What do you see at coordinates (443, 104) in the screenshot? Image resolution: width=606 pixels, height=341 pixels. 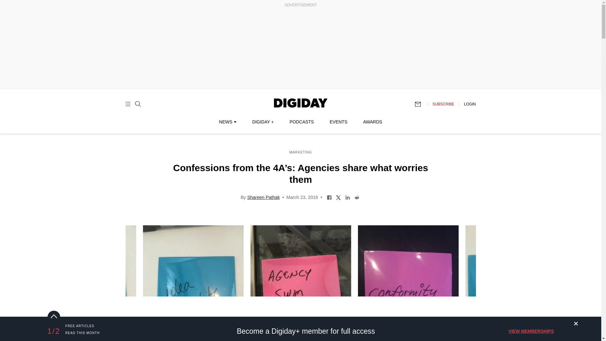 I see `SUBSCRIBE` at bounding box center [443, 104].